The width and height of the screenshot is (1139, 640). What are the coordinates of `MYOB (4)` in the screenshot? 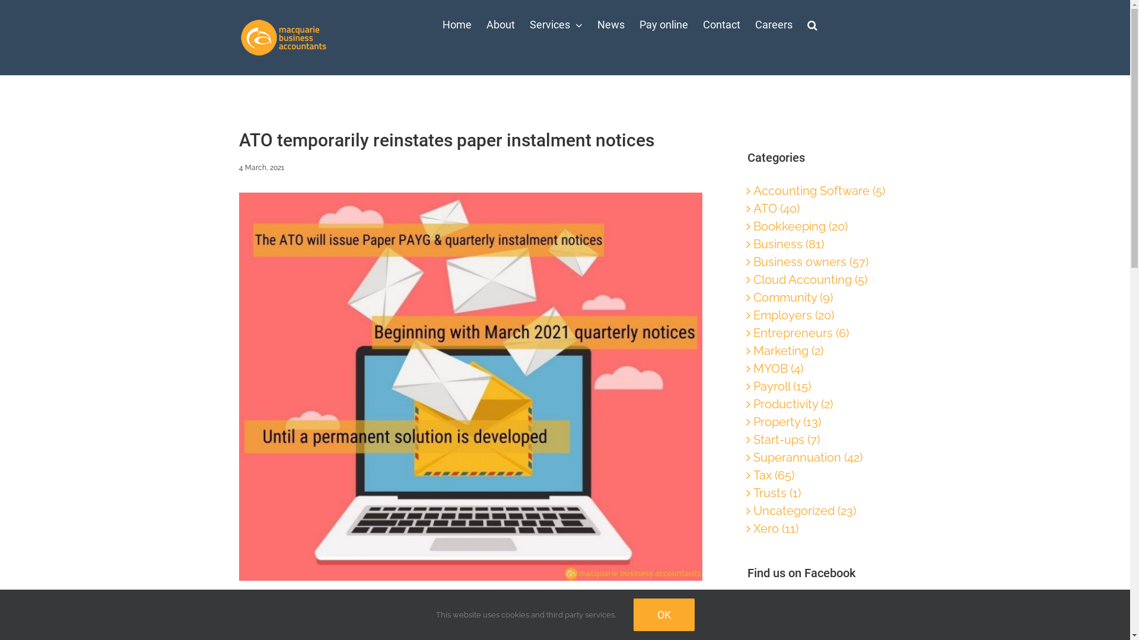 It's located at (820, 369).